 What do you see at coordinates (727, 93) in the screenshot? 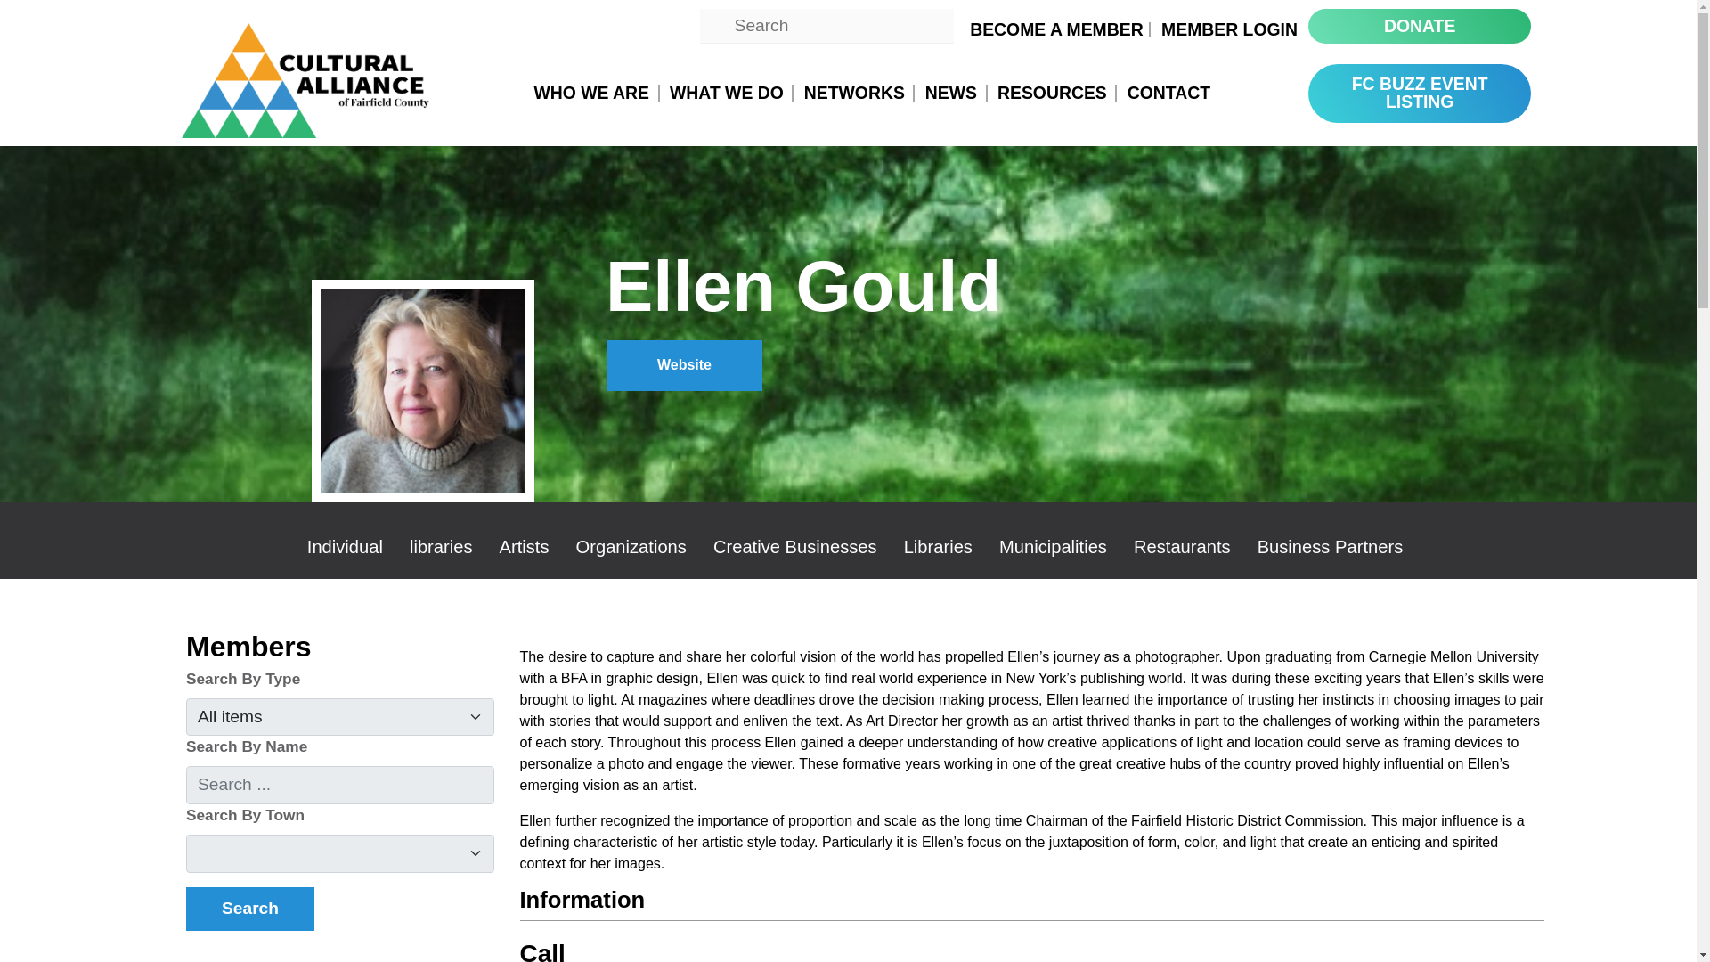
I see `WHAT WE DO` at bounding box center [727, 93].